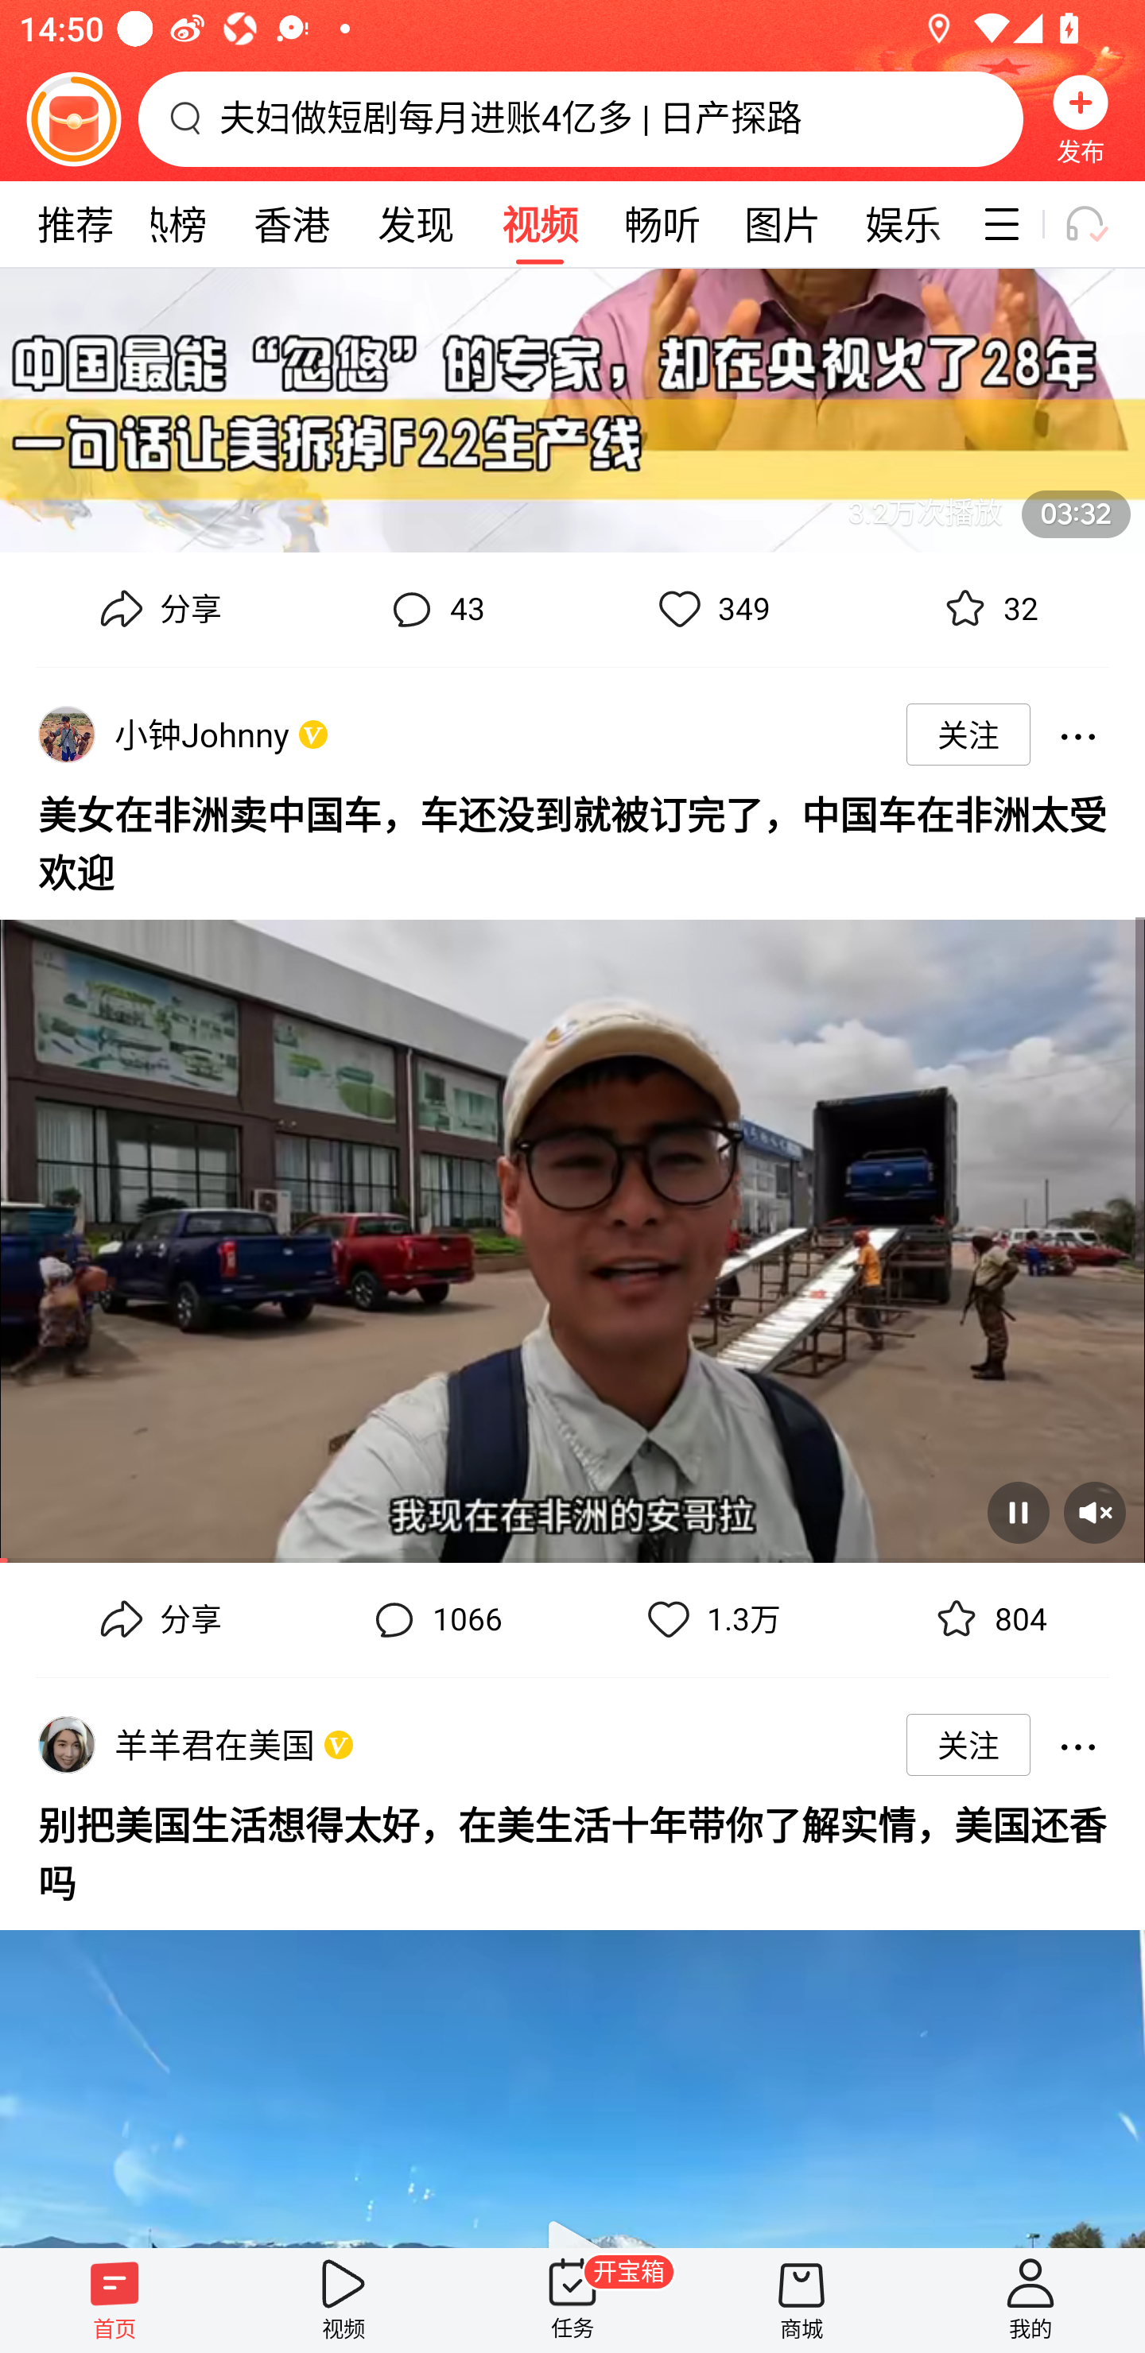 This screenshot has width=1145, height=2353. I want to click on 视频, so click(539, 224).